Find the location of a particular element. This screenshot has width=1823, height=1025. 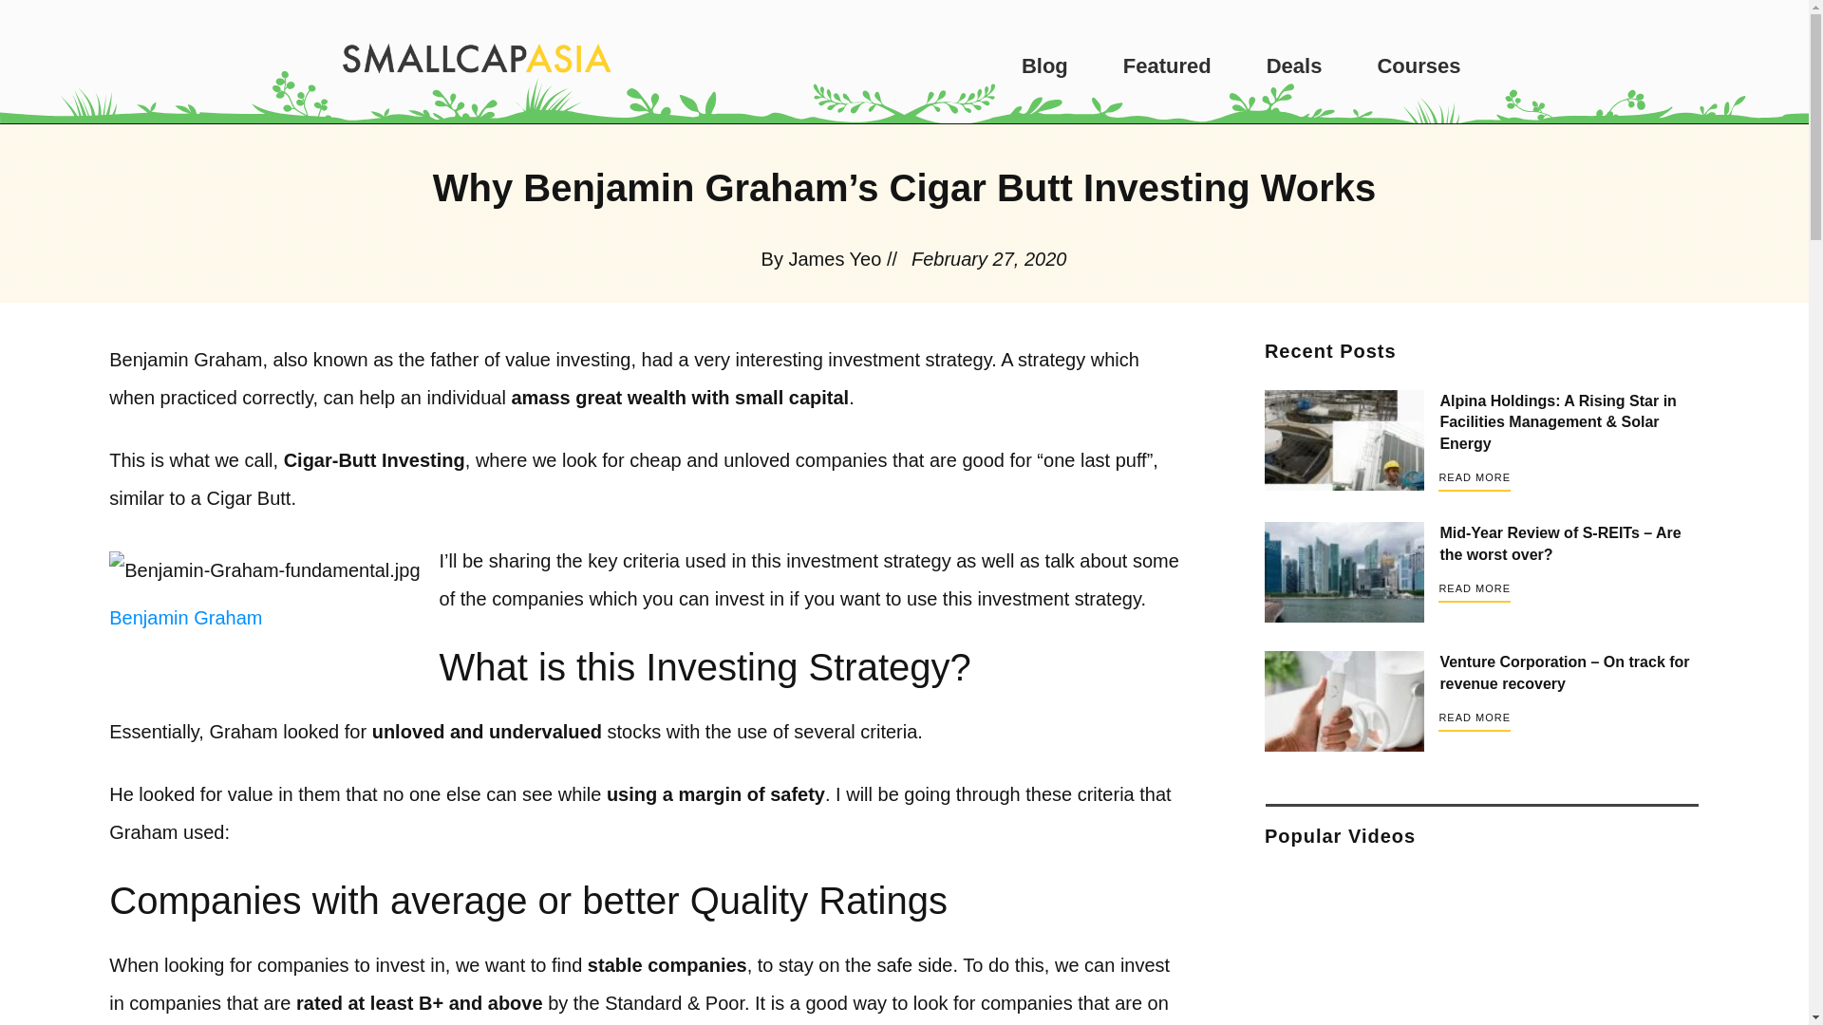

Featured is located at coordinates (1167, 65).